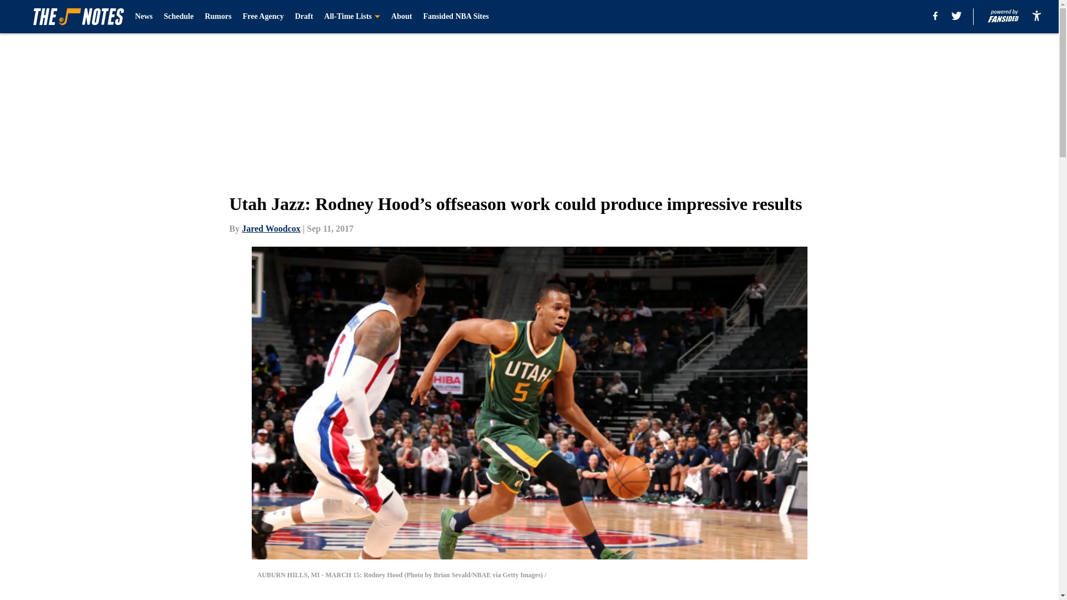 The height and width of the screenshot is (600, 1067). Describe the element at coordinates (456, 17) in the screenshot. I see `Fansided NBA Sites` at that location.